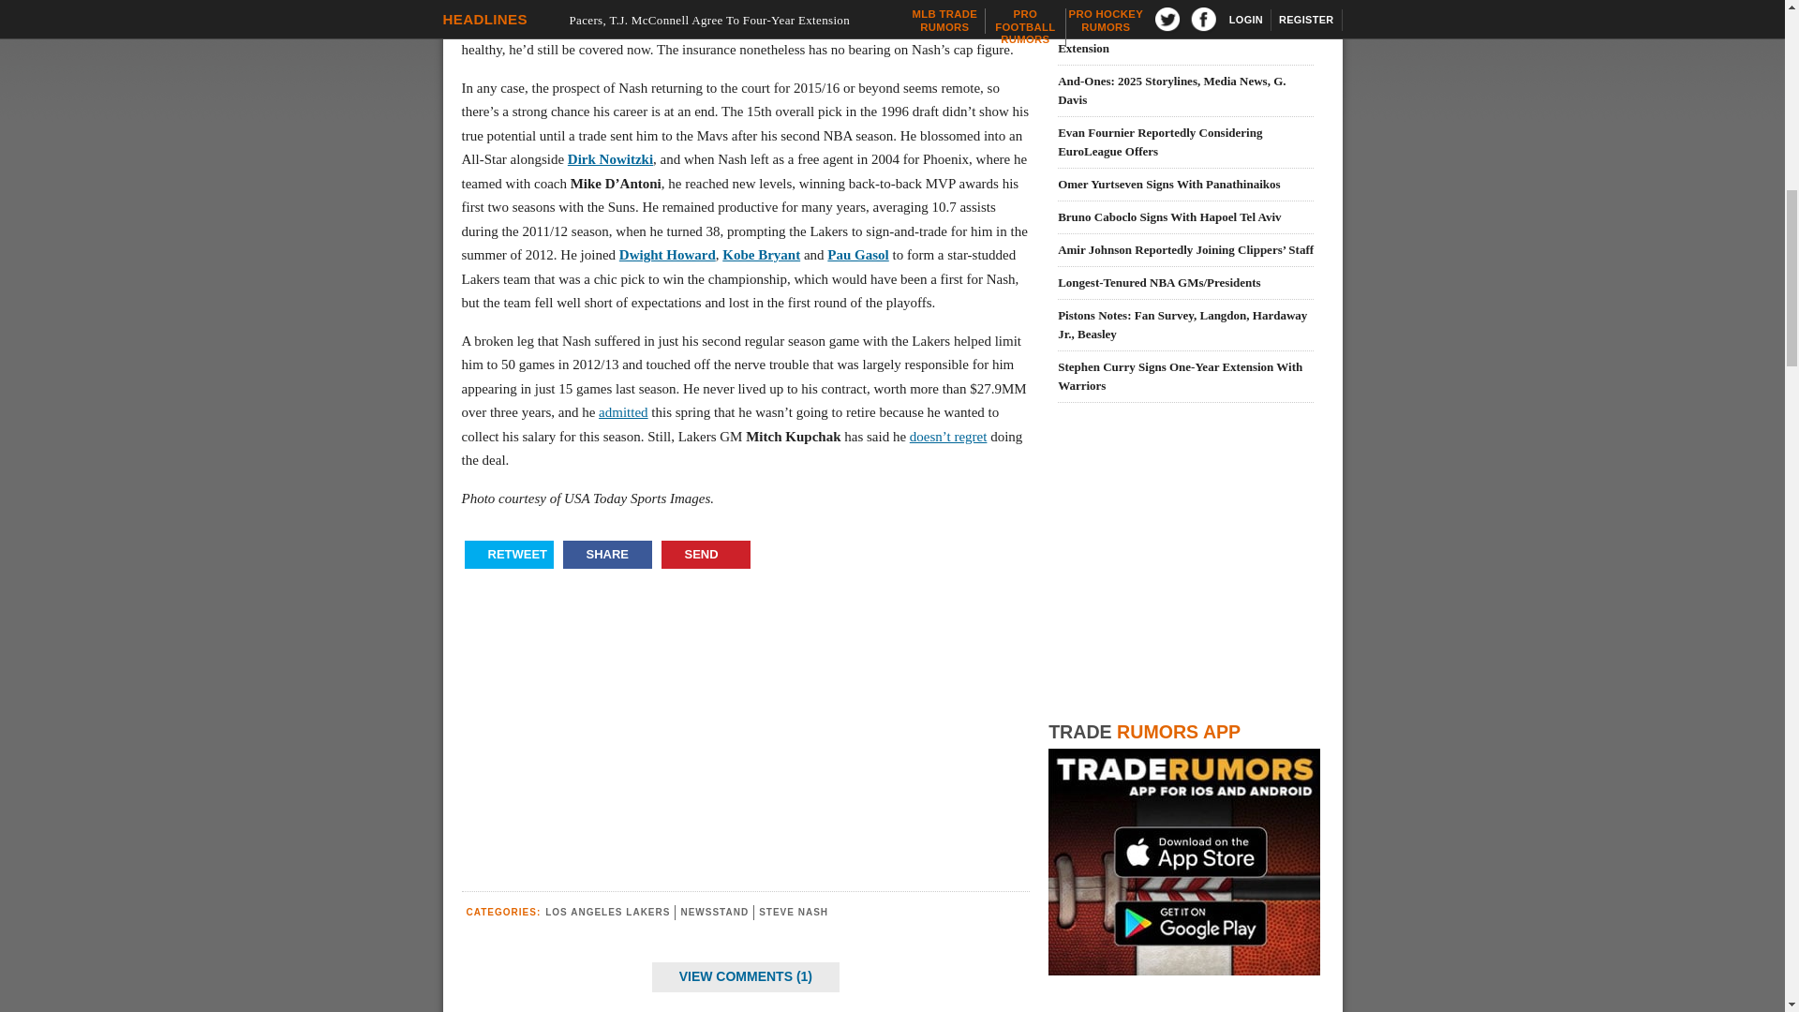  I want to click on View all posts in Steve Nash, so click(793, 911).